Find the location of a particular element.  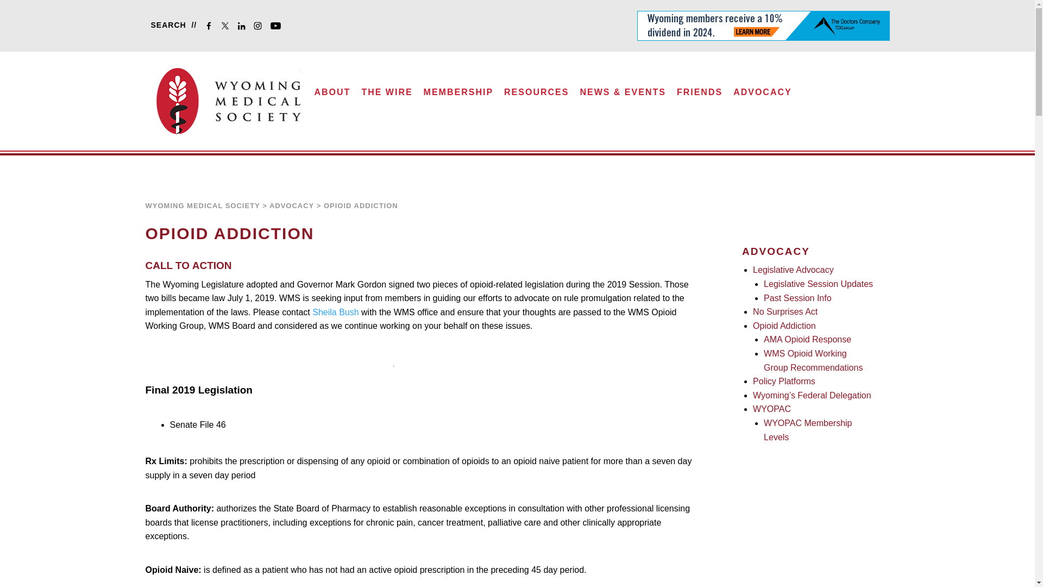

RESOURCES is located at coordinates (537, 96).